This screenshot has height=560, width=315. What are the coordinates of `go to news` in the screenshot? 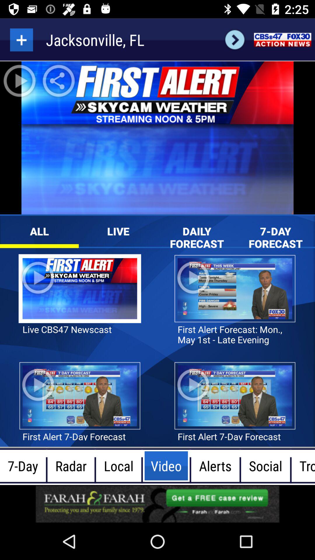 It's located at (282, 40).